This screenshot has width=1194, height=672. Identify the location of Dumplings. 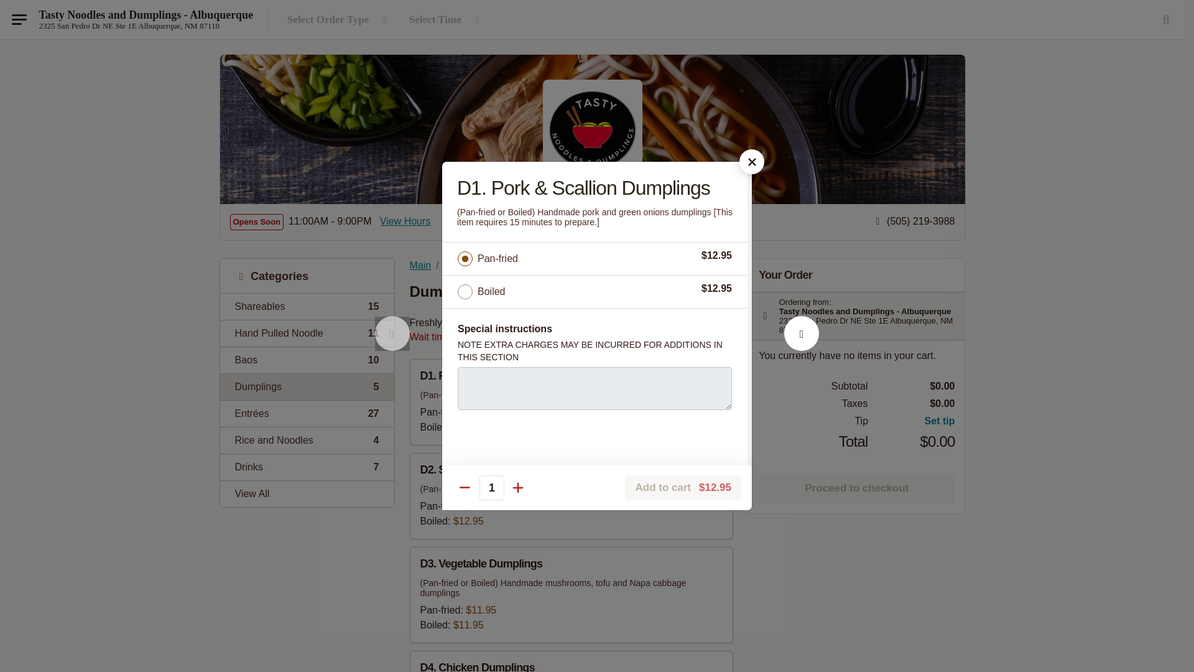
(307, 386).